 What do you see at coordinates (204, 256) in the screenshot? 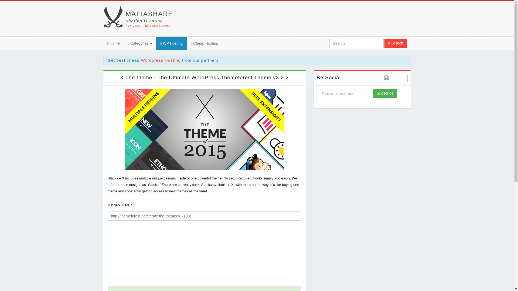
I see `Cheap Hosting` at bounding box center [204, 256].